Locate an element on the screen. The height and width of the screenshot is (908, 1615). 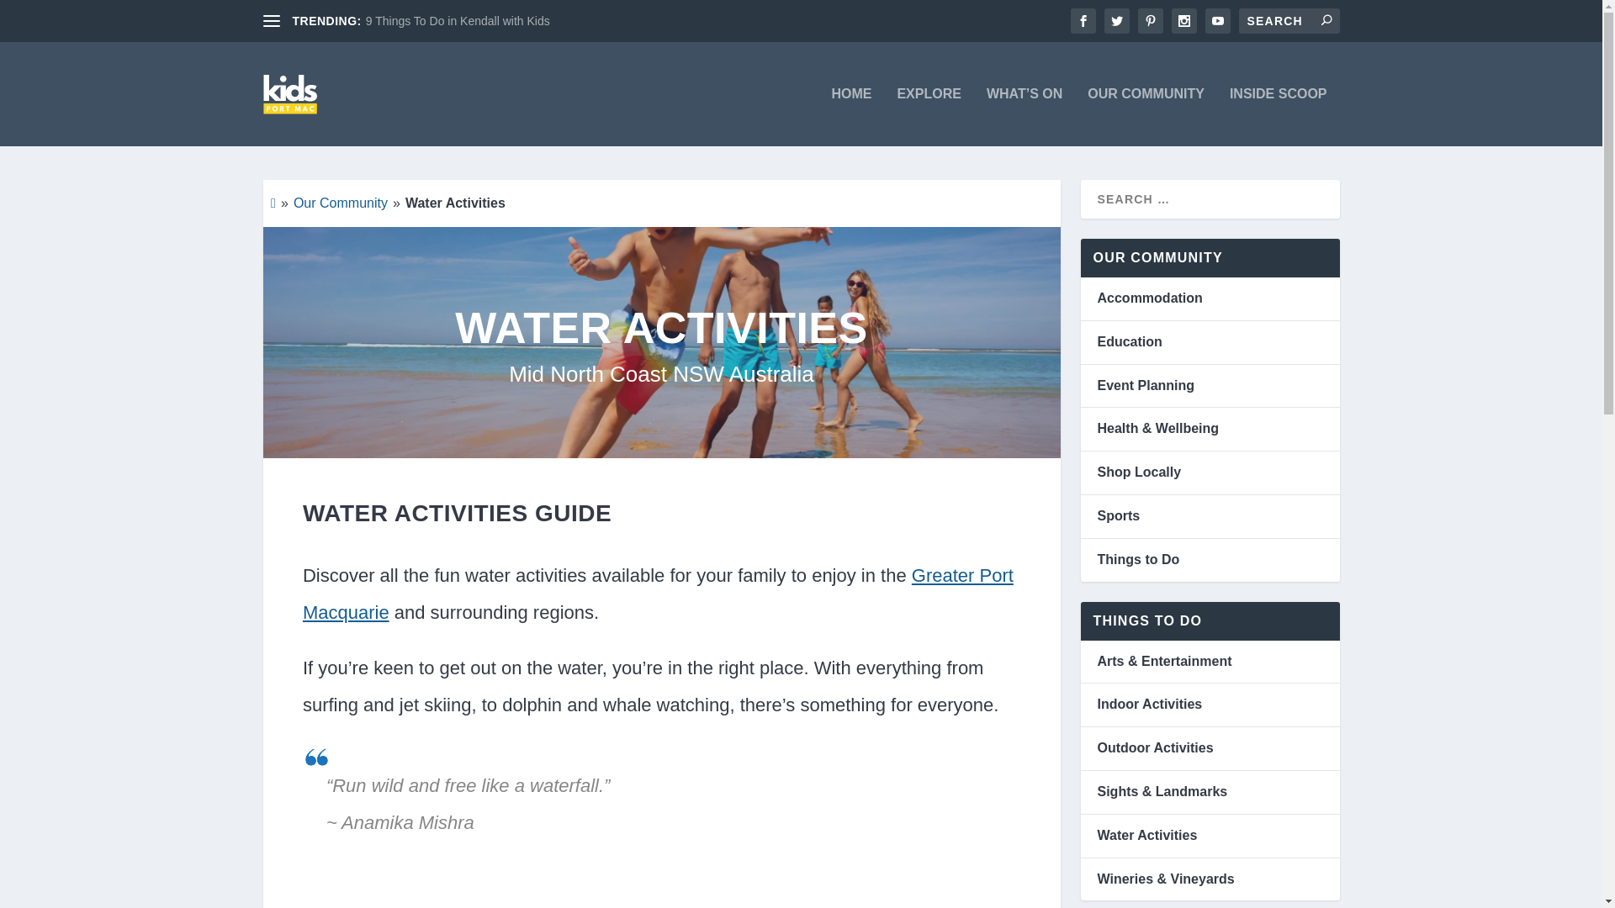
Indoor Activities is located at coordinates (1149, 705).